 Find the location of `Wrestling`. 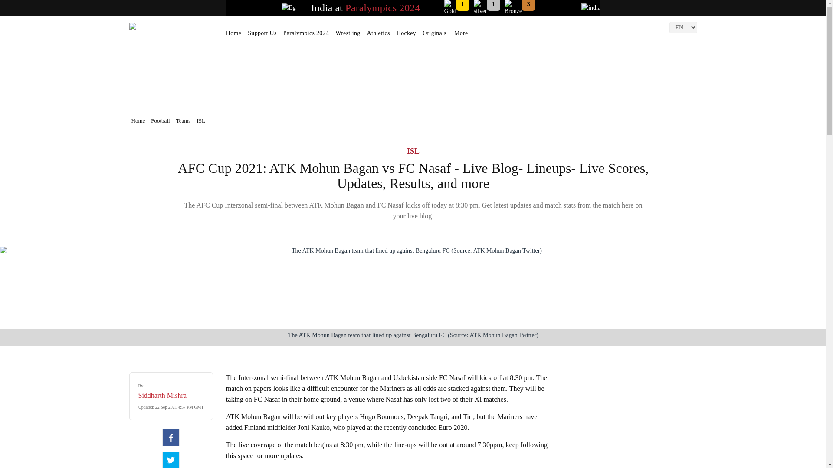

Wrestling is located at coordinates (348, 36).